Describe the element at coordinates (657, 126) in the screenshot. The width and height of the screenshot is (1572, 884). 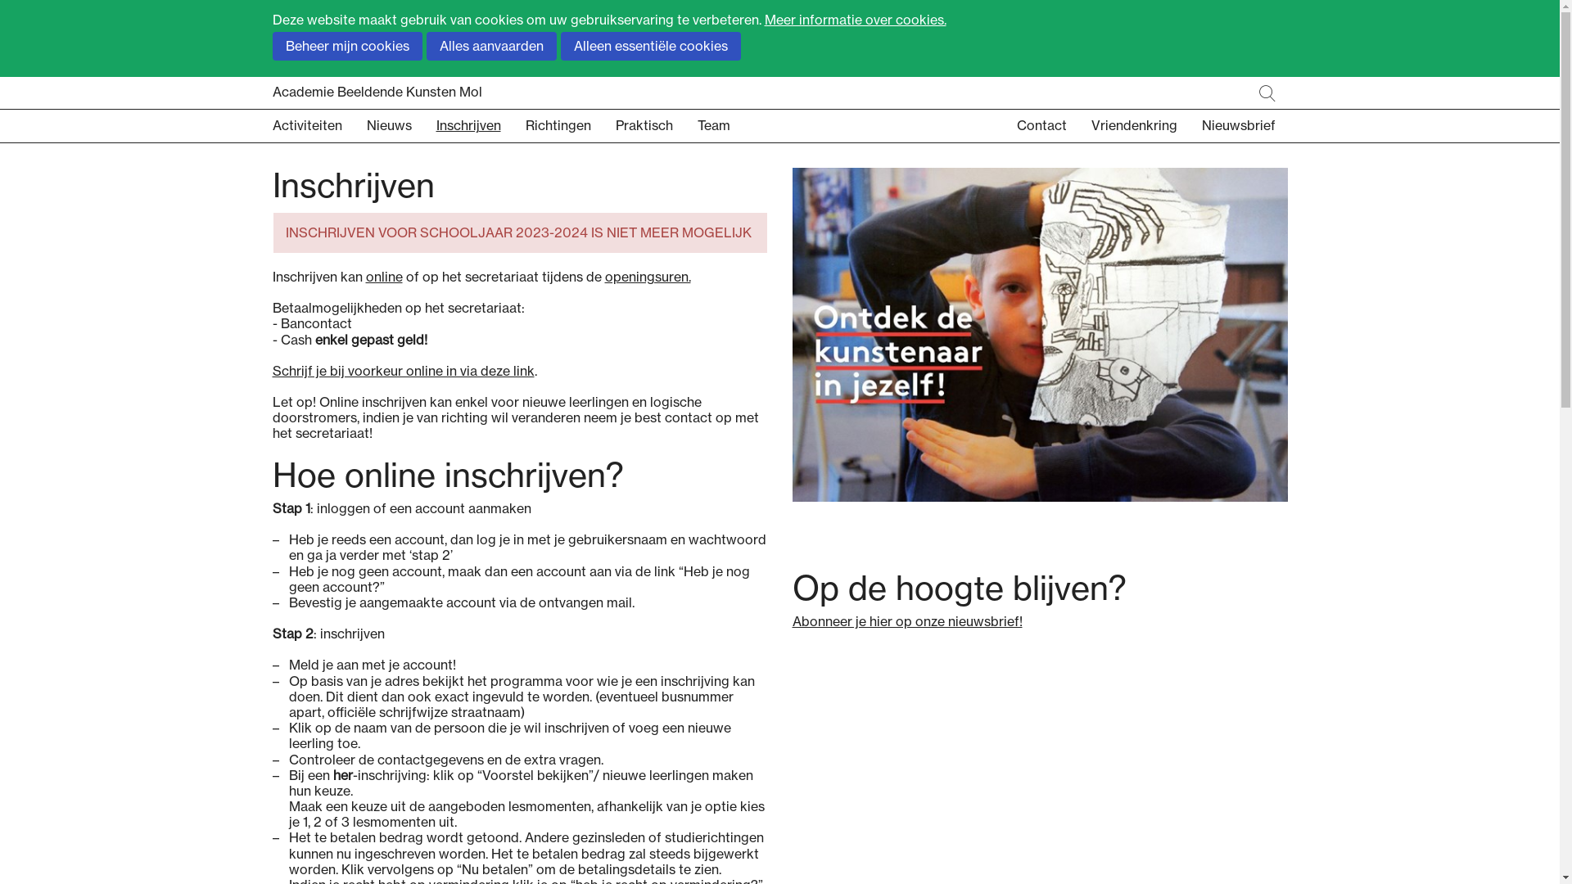
I see `Praktisch` at that location.